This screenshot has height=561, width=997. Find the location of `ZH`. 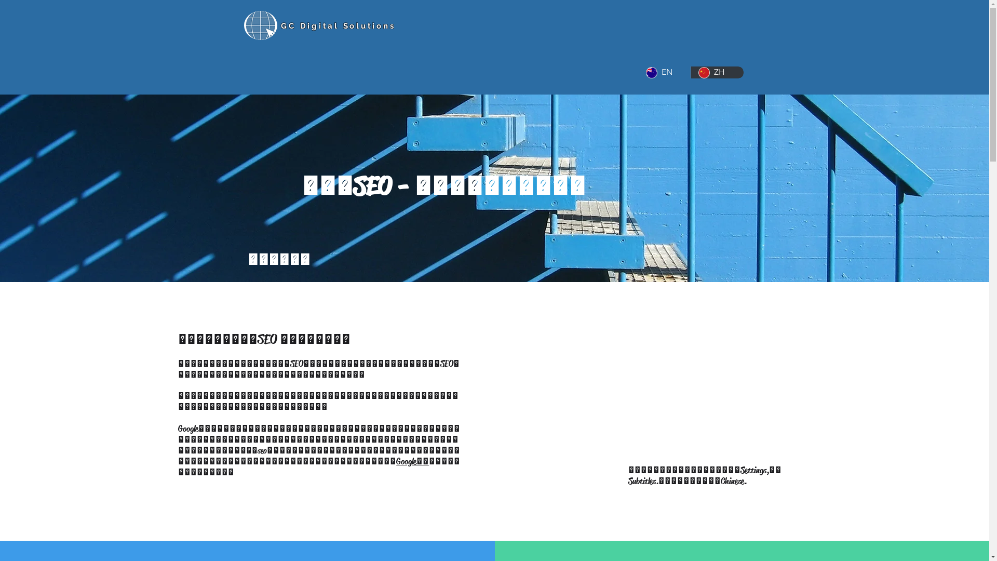

ZH is located at coordinates (717, 73).